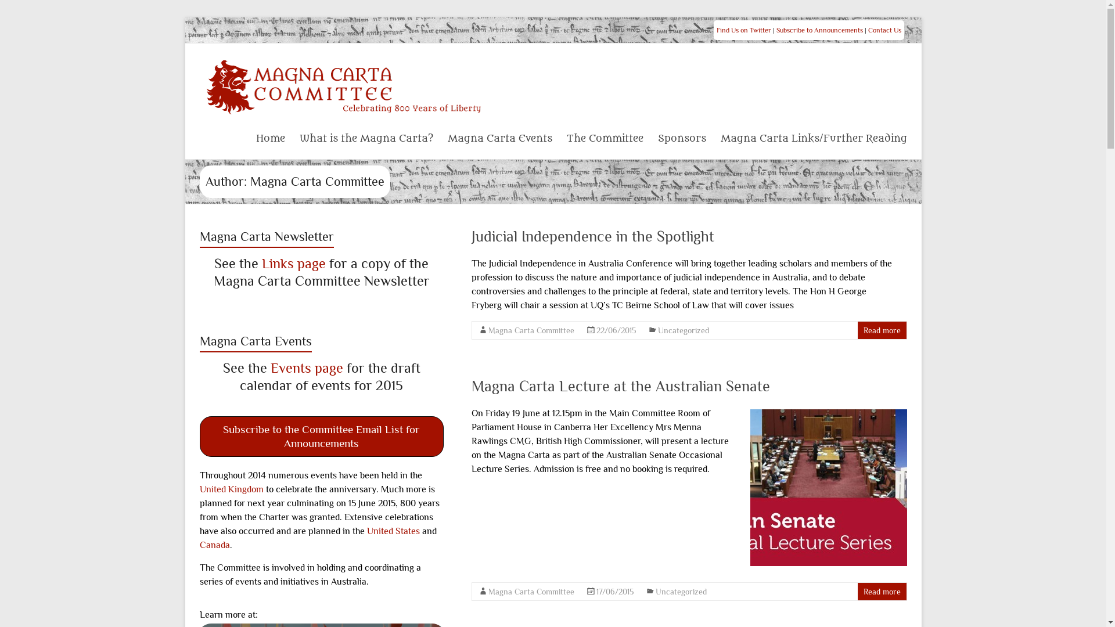  I want to click on United Kingdom, so click(232, 489).